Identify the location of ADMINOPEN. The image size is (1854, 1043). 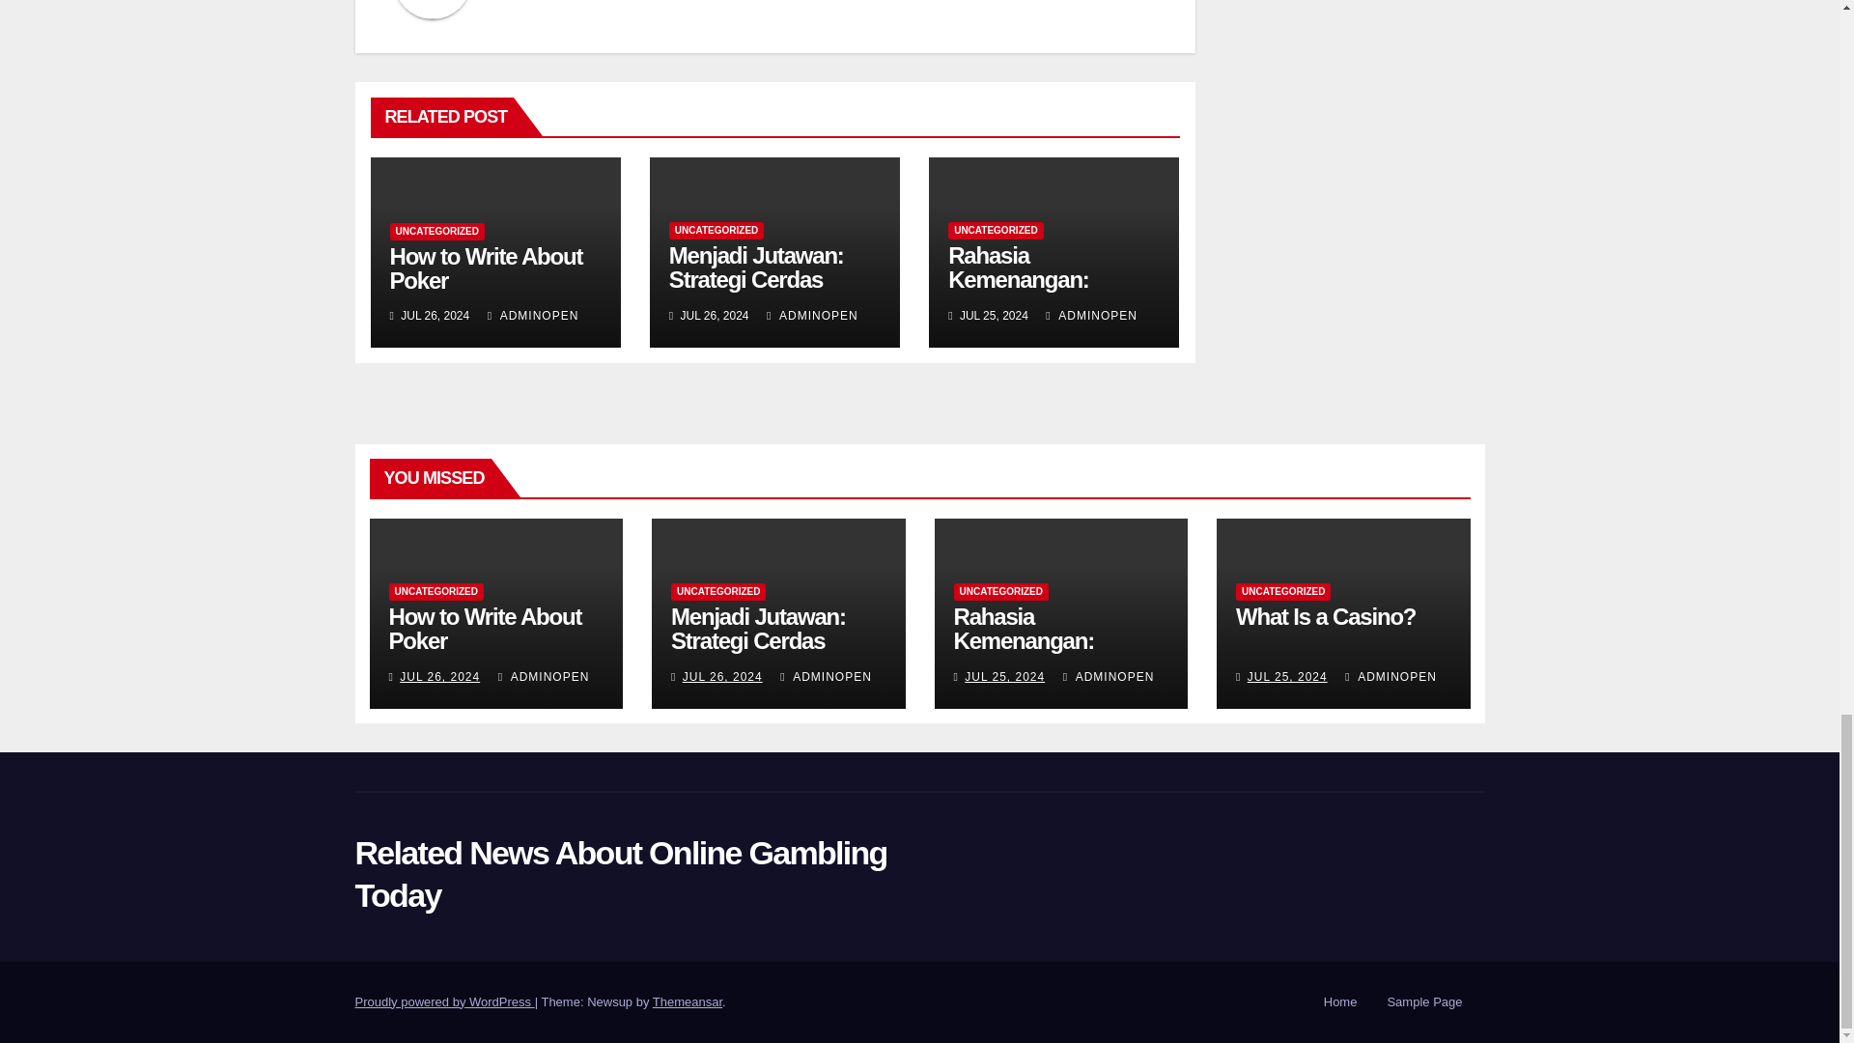
(1091, 315).